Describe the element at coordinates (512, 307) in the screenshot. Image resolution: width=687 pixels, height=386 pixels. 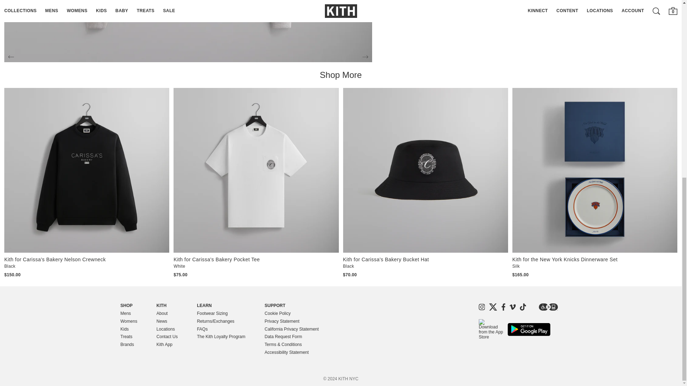
I see `Vimeo` at that location.